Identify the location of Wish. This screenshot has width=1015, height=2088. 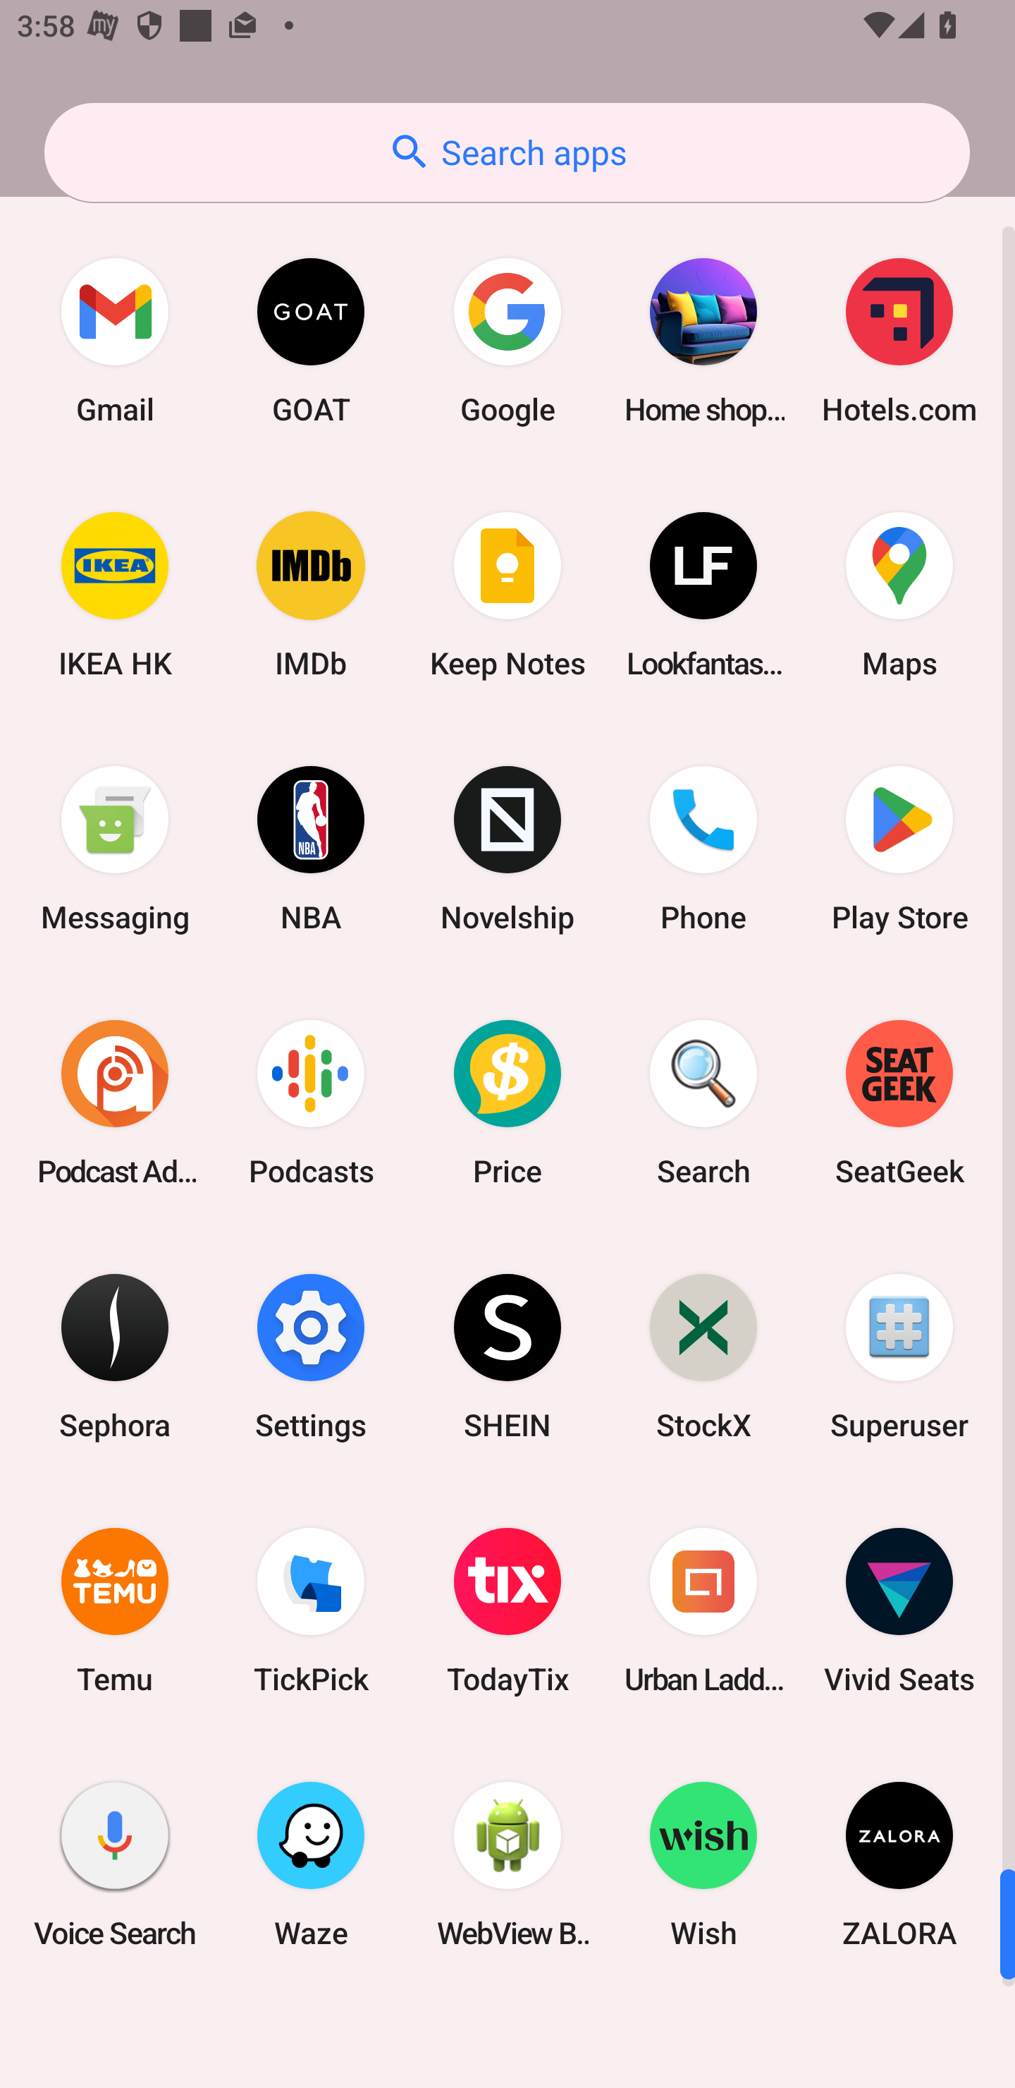
(703, 1864).